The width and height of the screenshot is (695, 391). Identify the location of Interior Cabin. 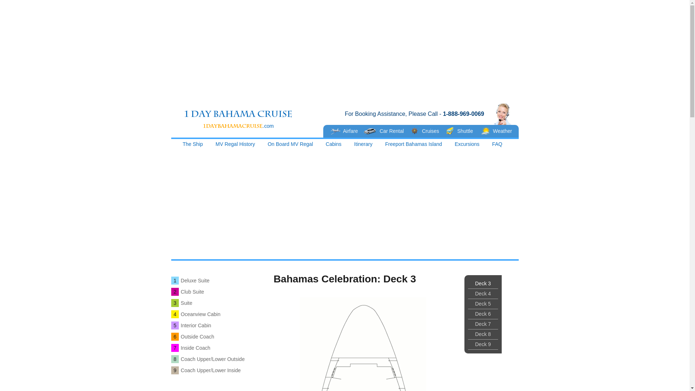
(196, 325).